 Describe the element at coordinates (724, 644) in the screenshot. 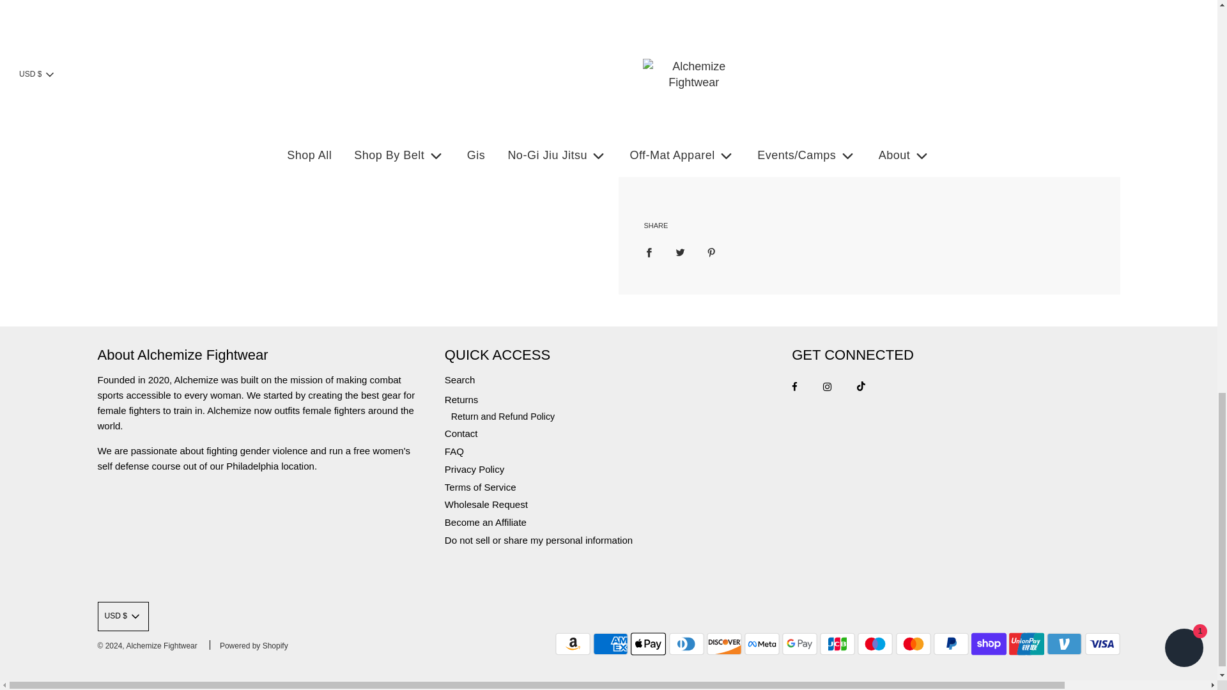

I see `Discover` at that location.